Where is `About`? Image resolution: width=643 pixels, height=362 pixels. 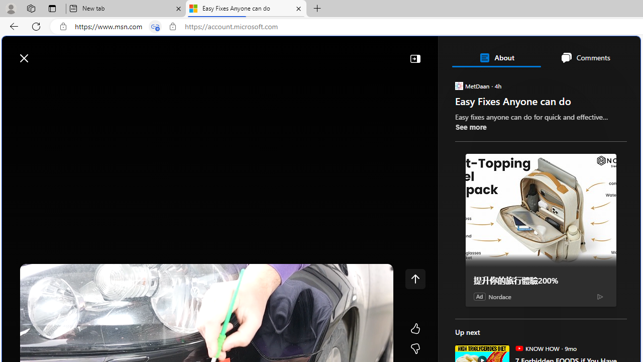 About is located at coordinates (496, 57).